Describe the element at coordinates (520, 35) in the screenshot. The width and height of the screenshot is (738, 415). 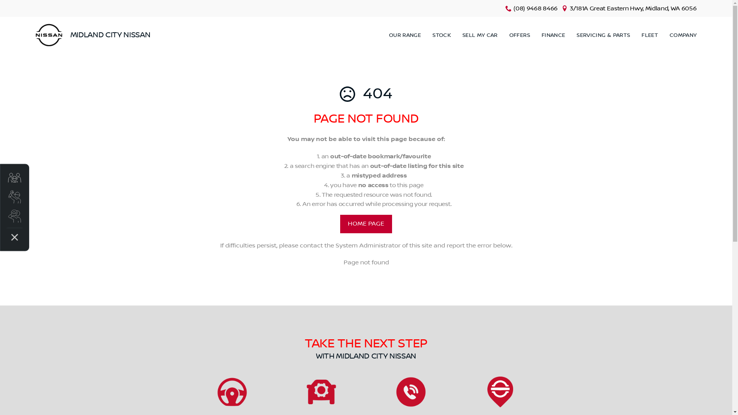
I see `OFFERS` at that location.